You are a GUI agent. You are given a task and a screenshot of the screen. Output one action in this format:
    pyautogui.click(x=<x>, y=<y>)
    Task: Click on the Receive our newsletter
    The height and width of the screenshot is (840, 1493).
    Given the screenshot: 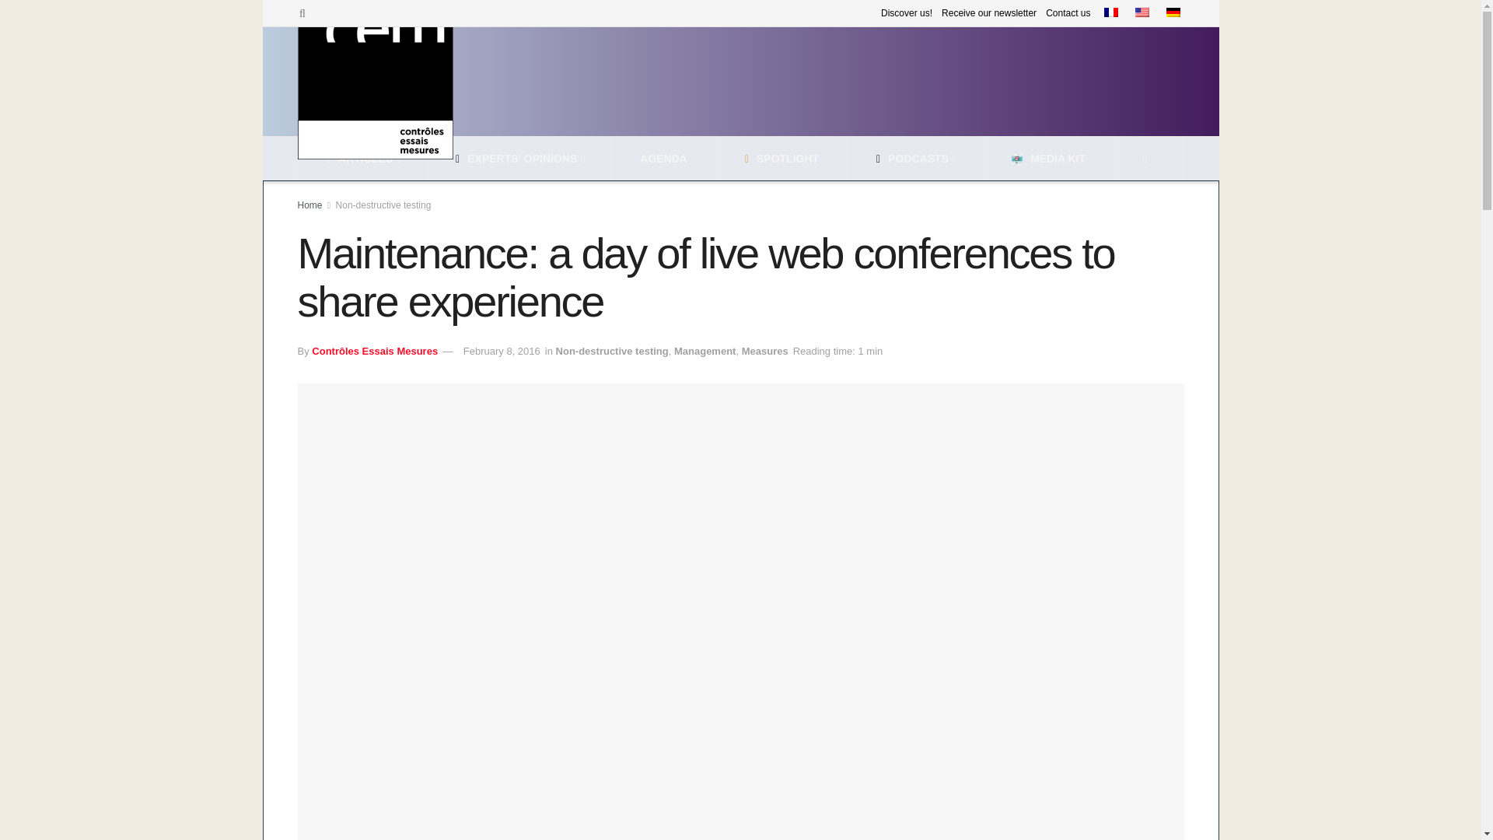 What is the action you would take?
    pyautogui.click(x=989, y=12)
    